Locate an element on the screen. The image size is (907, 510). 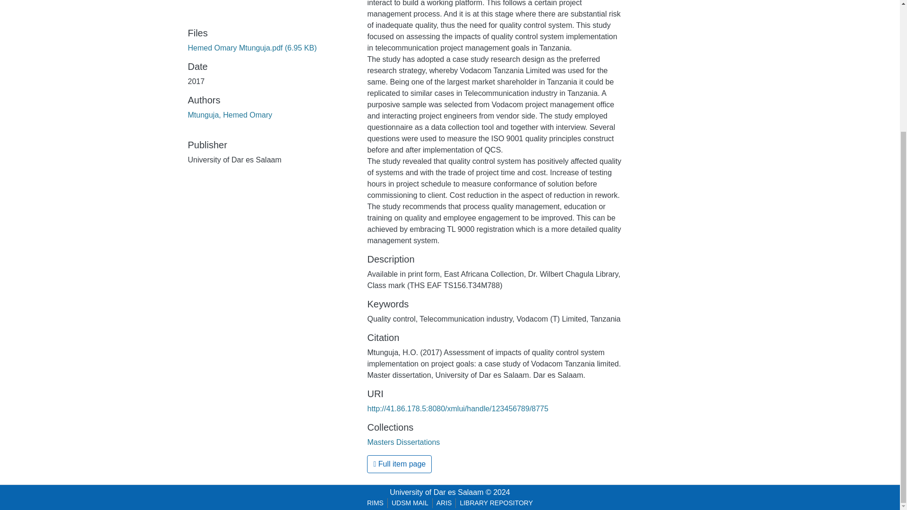
UDSM MAIL is located at coordinates (410, 503).